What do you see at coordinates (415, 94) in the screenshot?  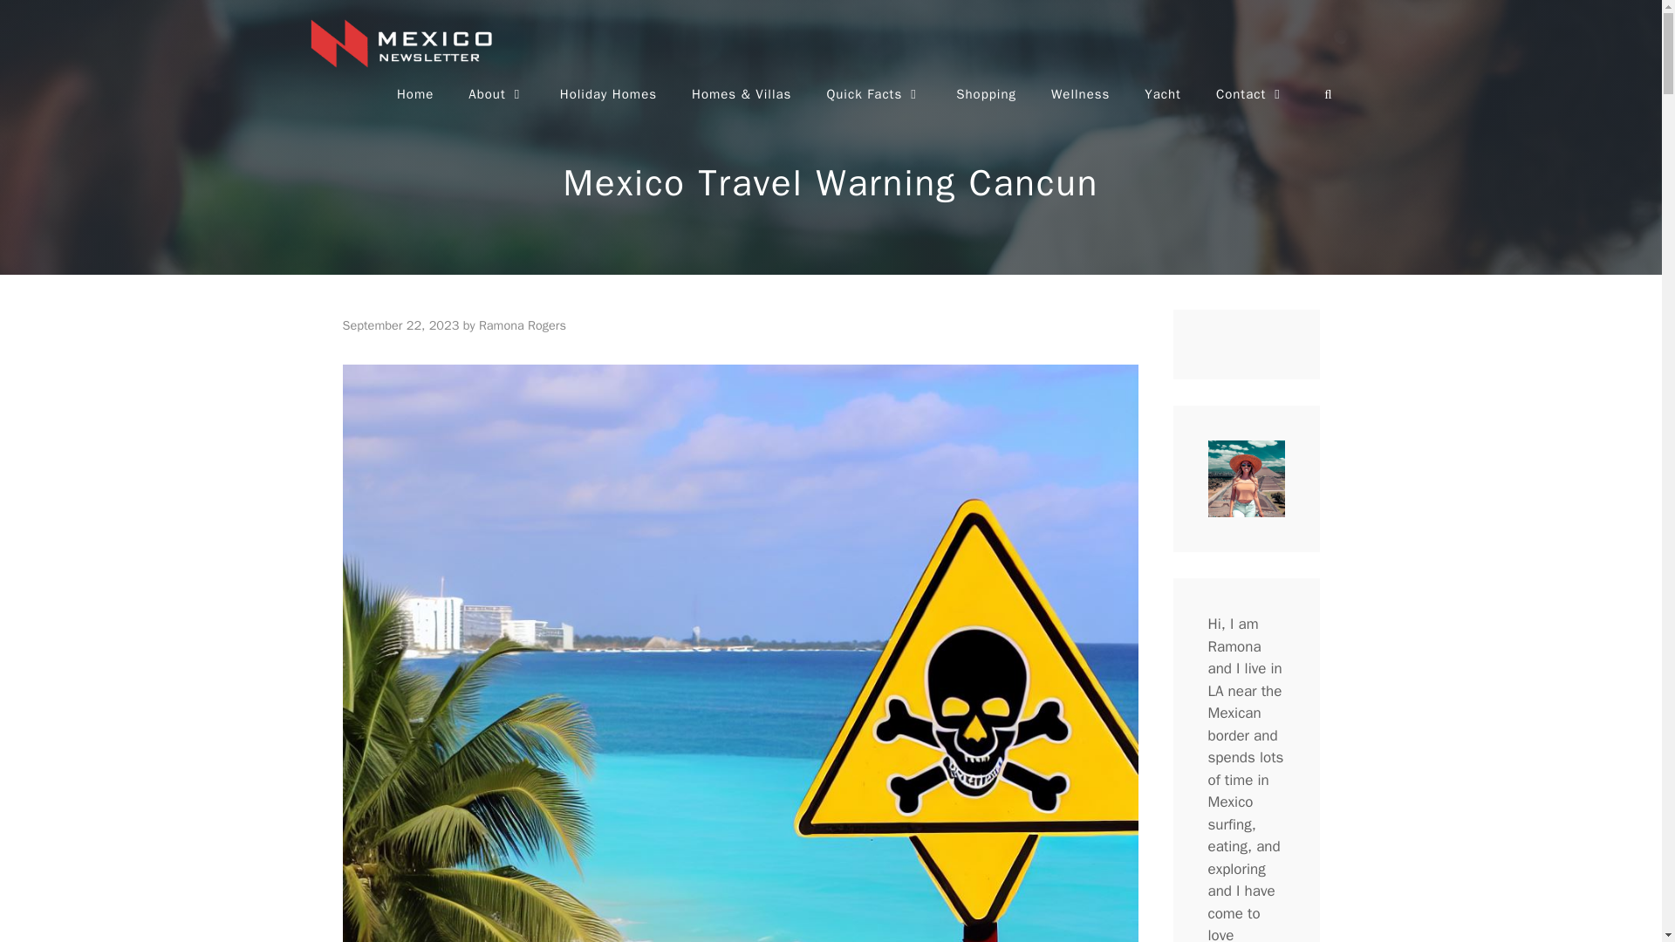 I see `Home` at bounding box center [415, 94].